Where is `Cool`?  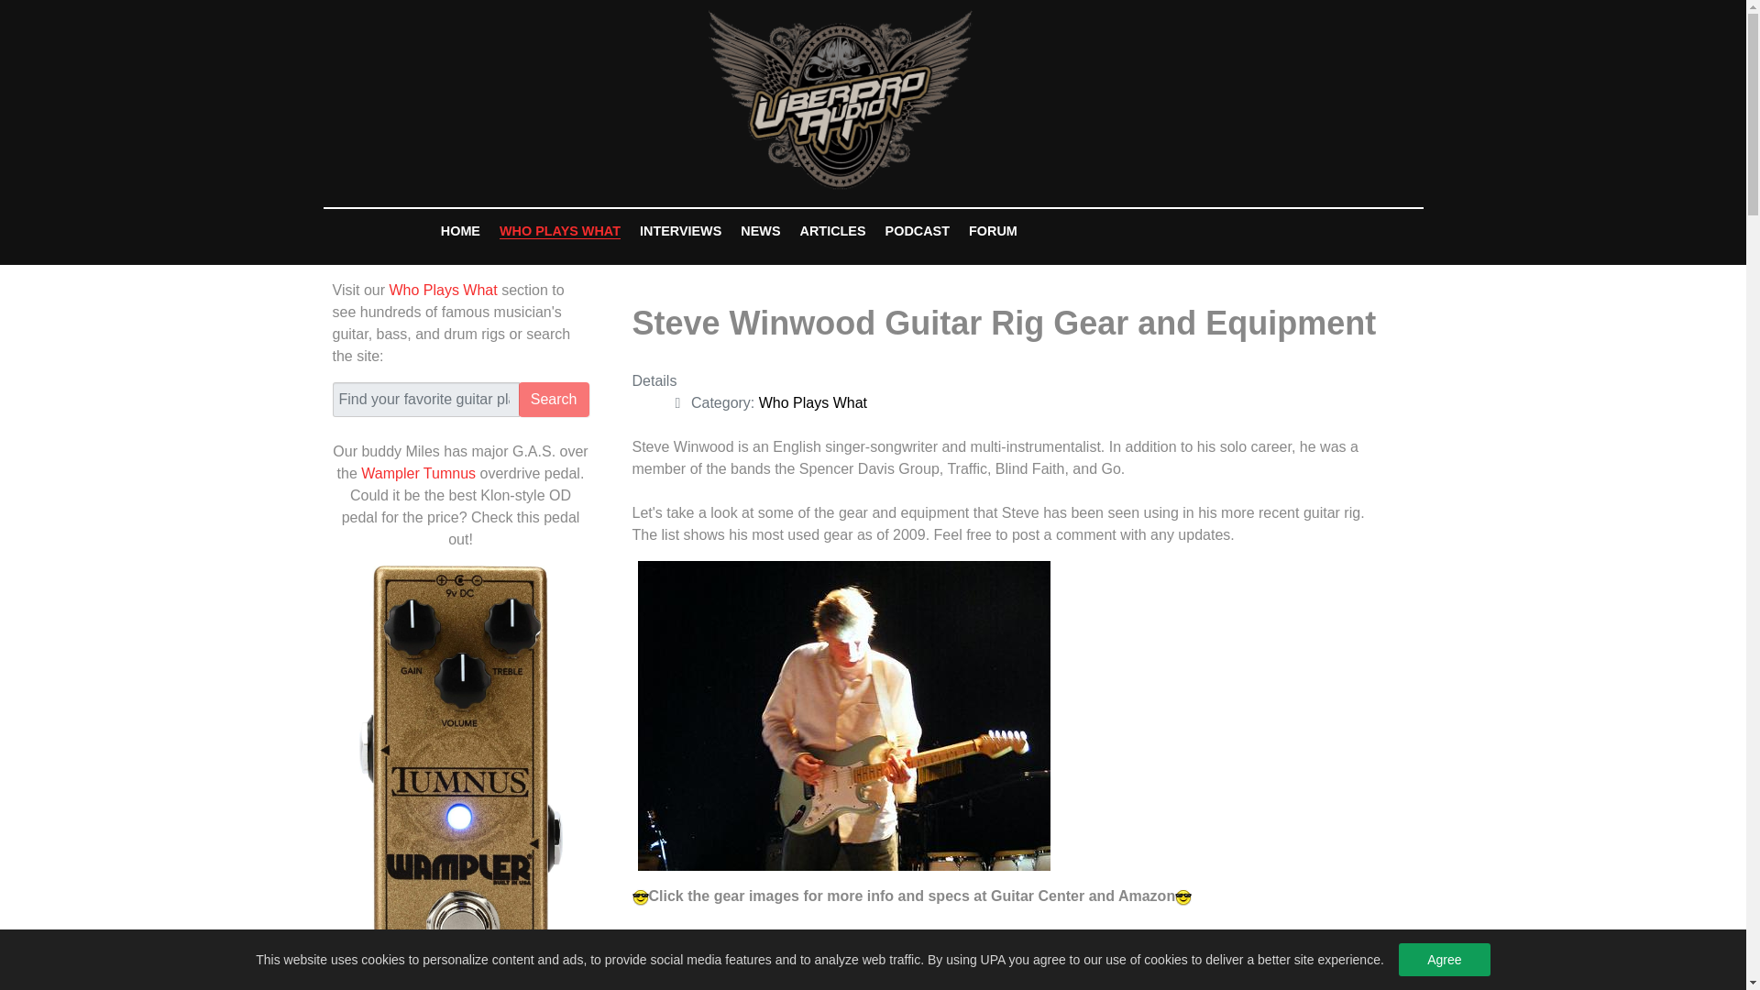 Cool is located at coordinates (640, 896).